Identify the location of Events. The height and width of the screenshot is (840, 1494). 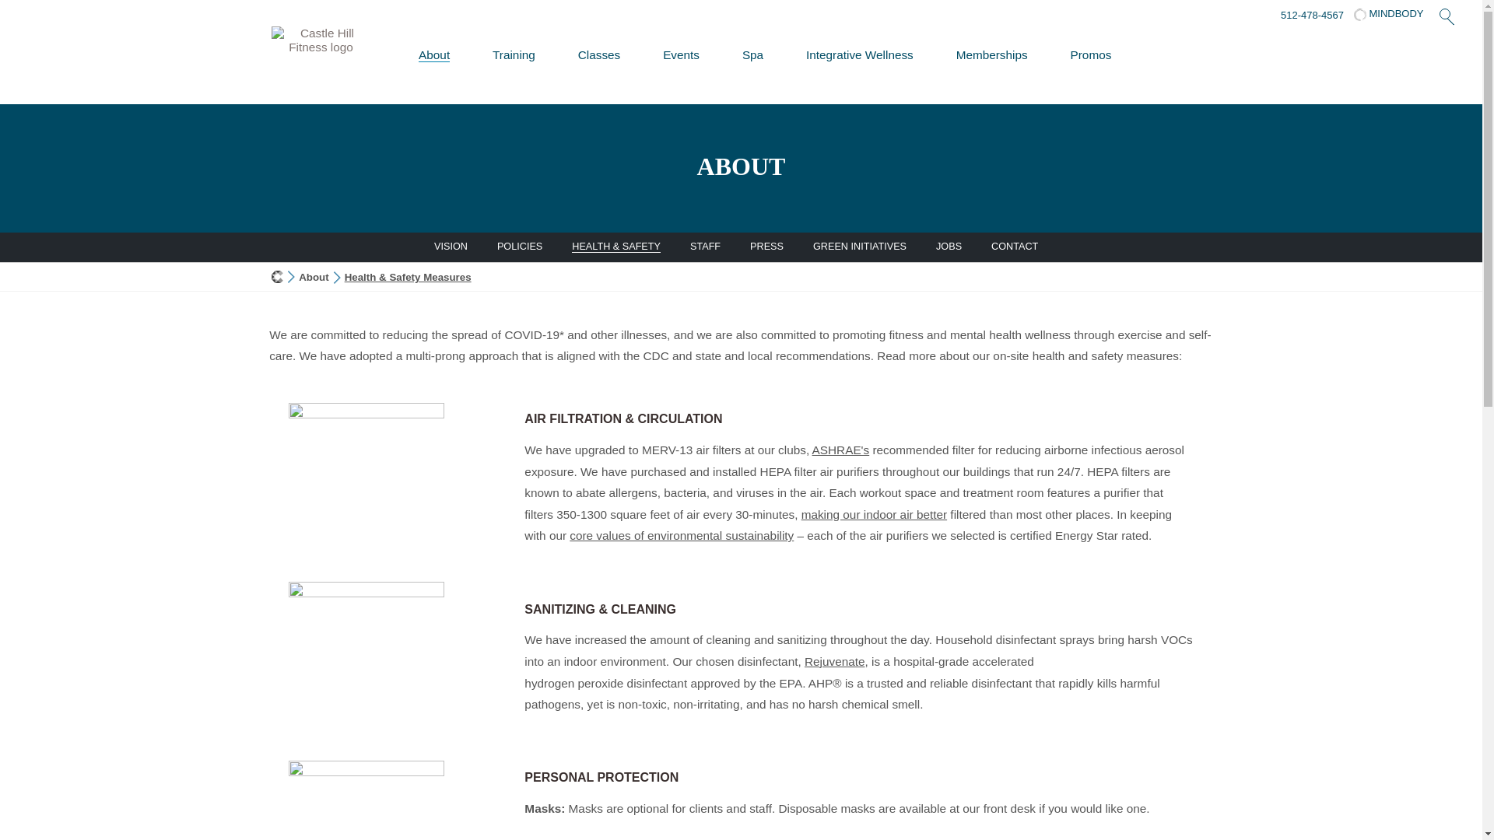
(681, 55).